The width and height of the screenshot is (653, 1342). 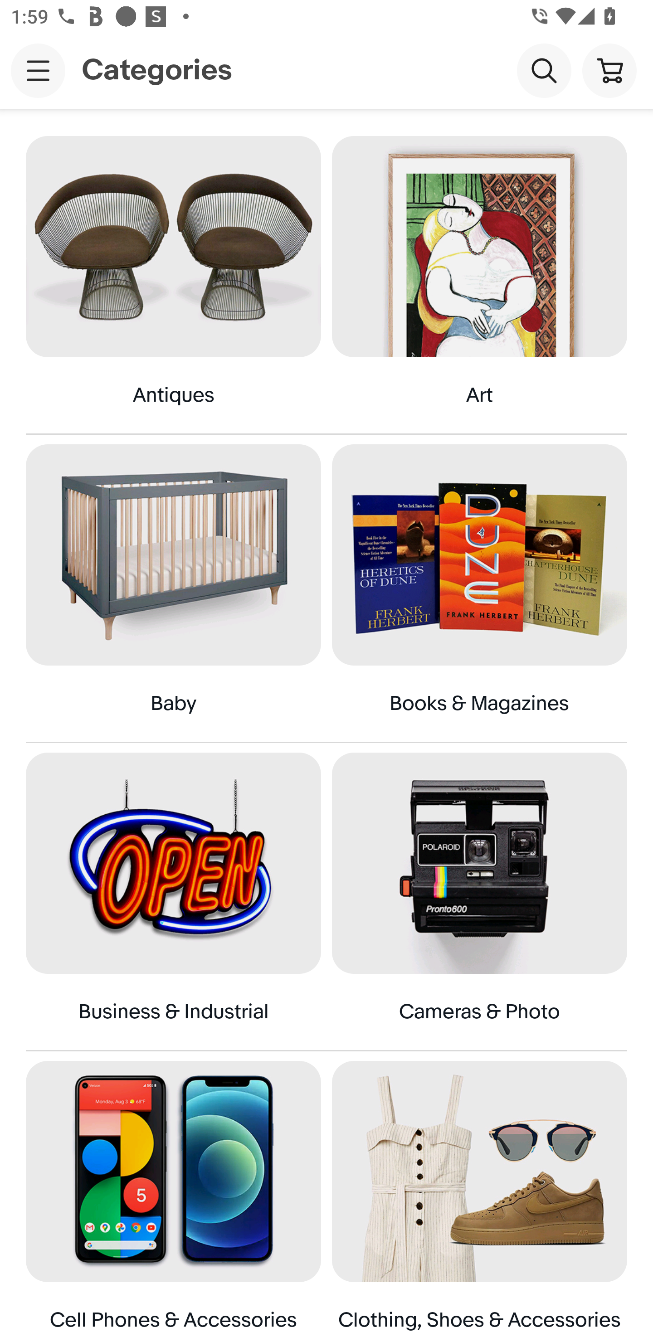 I want to click on Business & Industrial, so click(x=173, y=901).